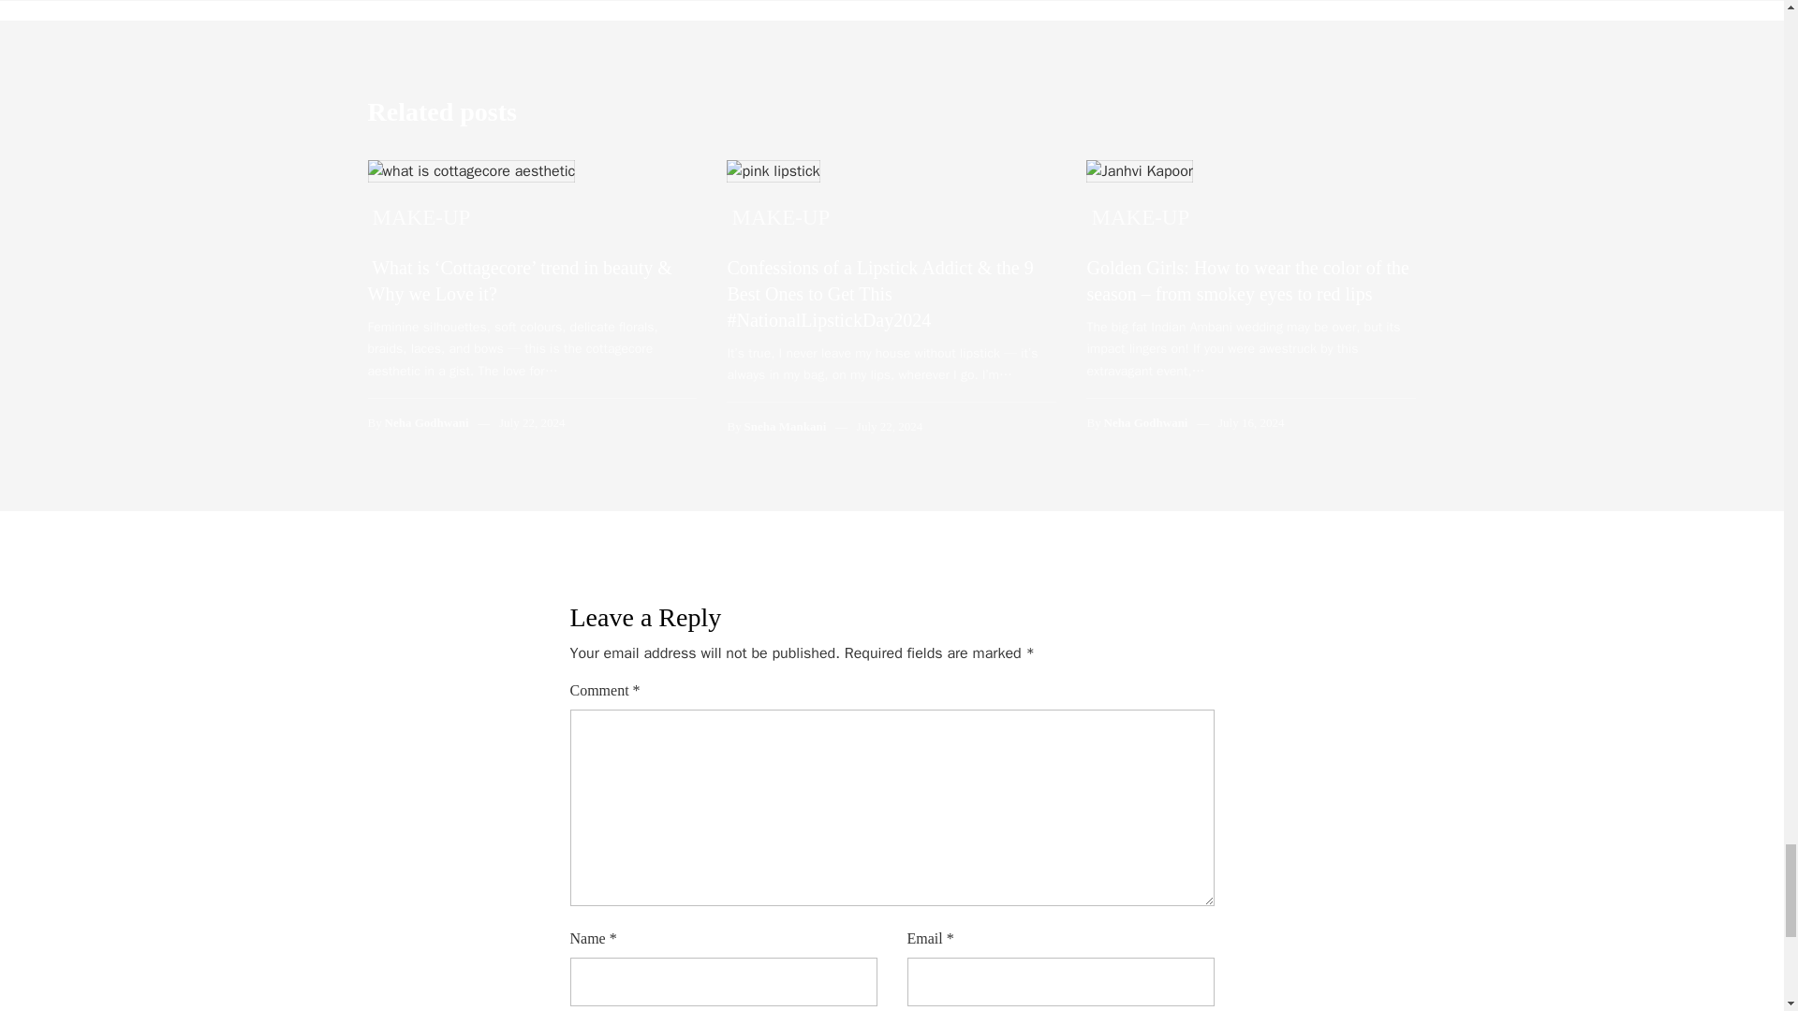  Describe the element at coordinates (421, 218) in the screenshot. I see `View all posts in Make-up` at that location.